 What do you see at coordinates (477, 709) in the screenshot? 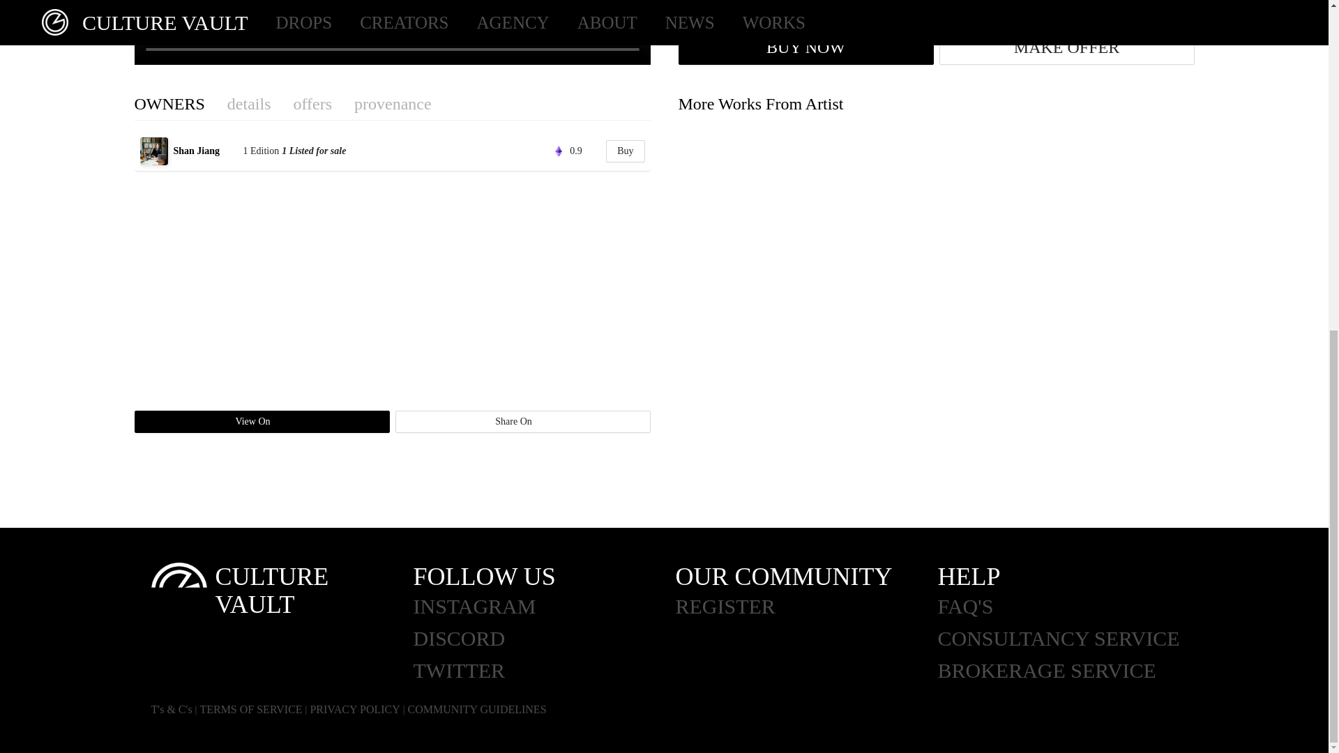
I see `COMMUNITY GUIDELINES` at bounding box center [477, 709].